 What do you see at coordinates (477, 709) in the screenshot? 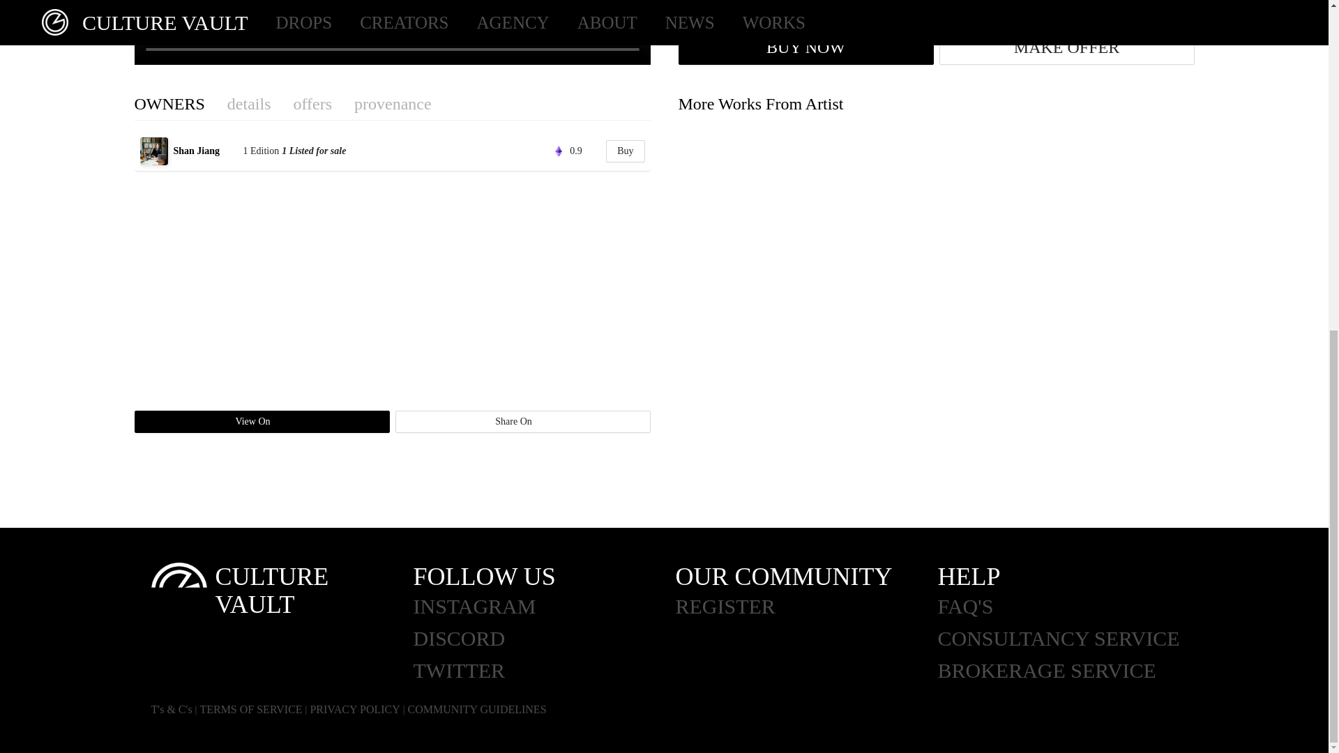
I see `COMMUNITY GUIDELINES` at bounding box center [477, 709].